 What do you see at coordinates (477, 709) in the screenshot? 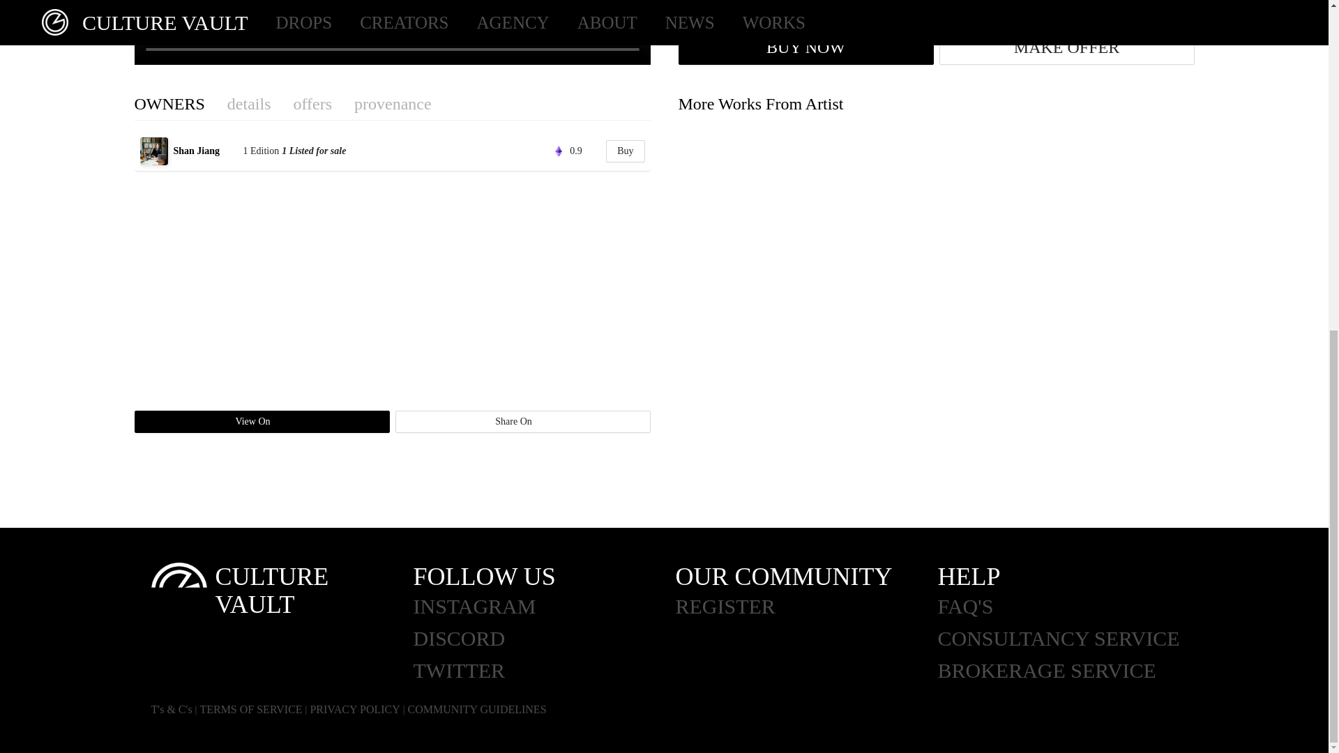
I see `COMMUNITY GUIDELINES` at bounding box center [477, 709].